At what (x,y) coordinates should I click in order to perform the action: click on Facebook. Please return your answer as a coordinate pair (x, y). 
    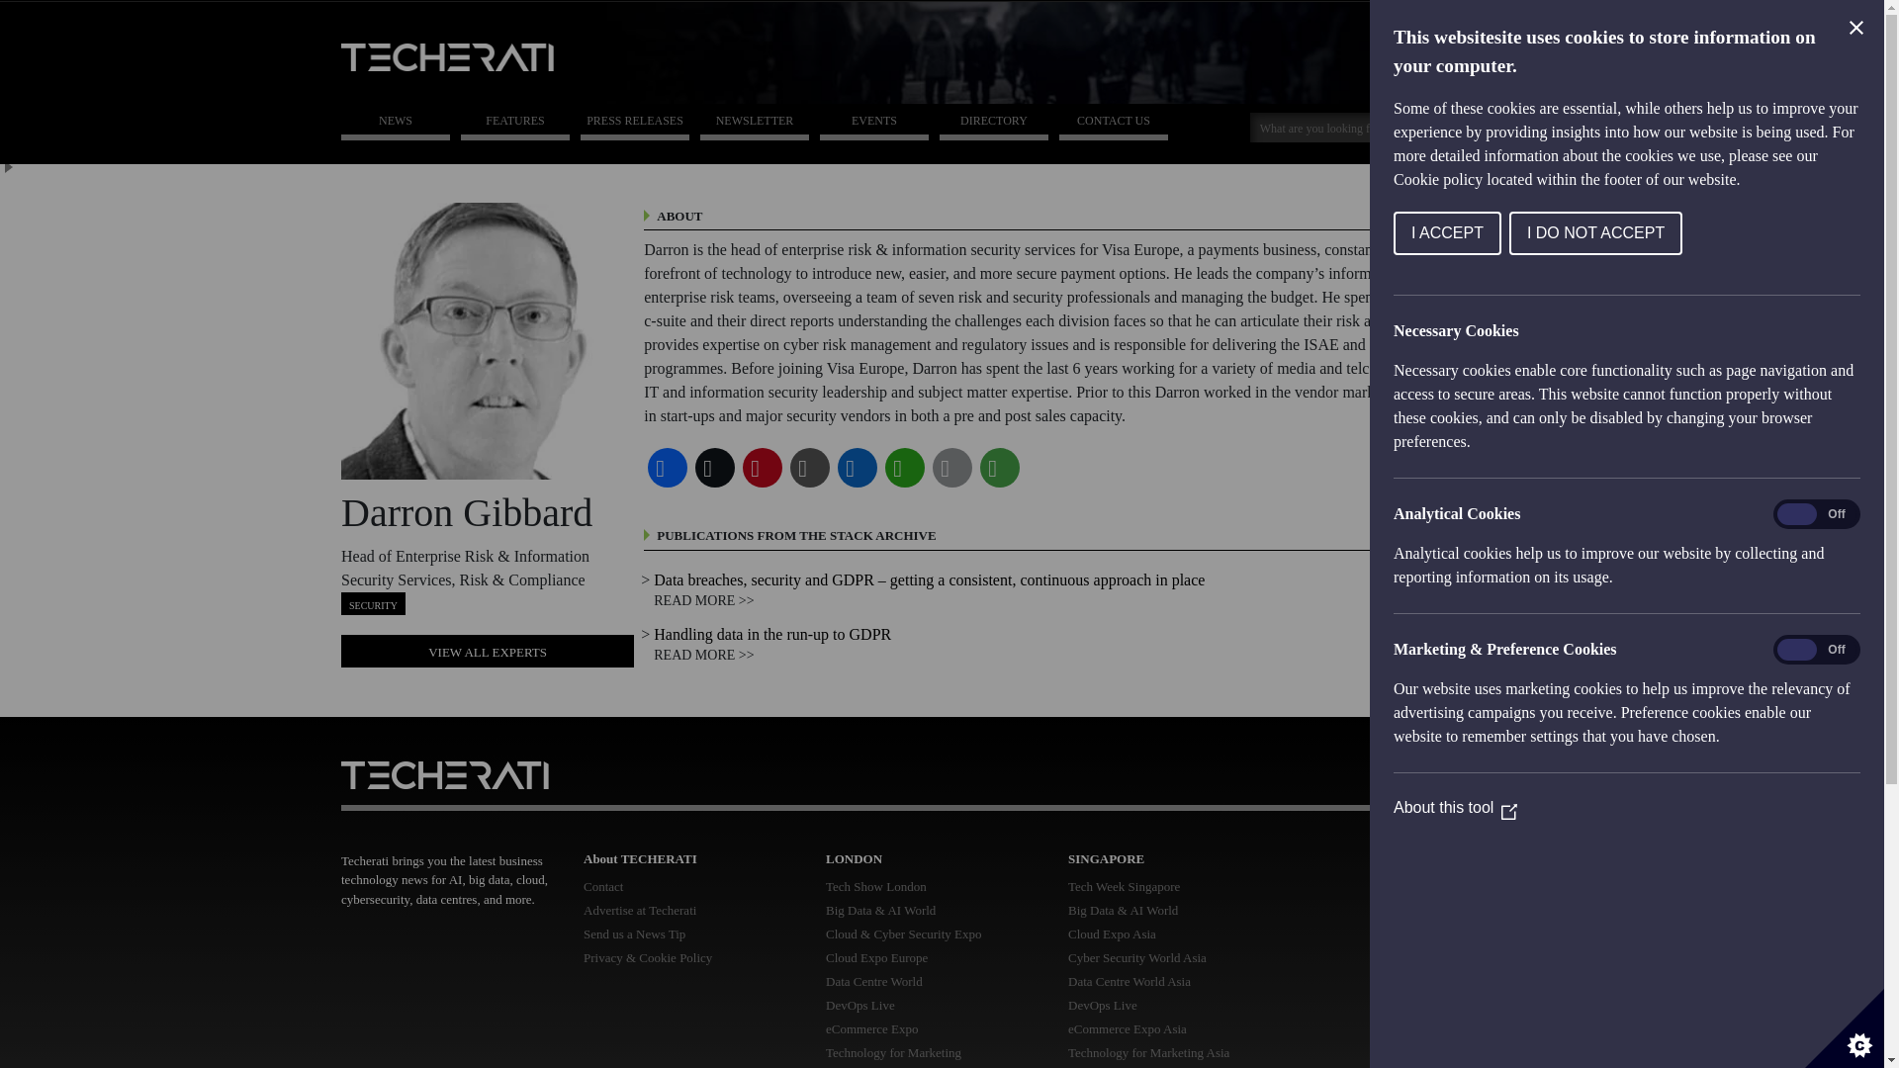
    Looking at the image, I should click on (667, 467).